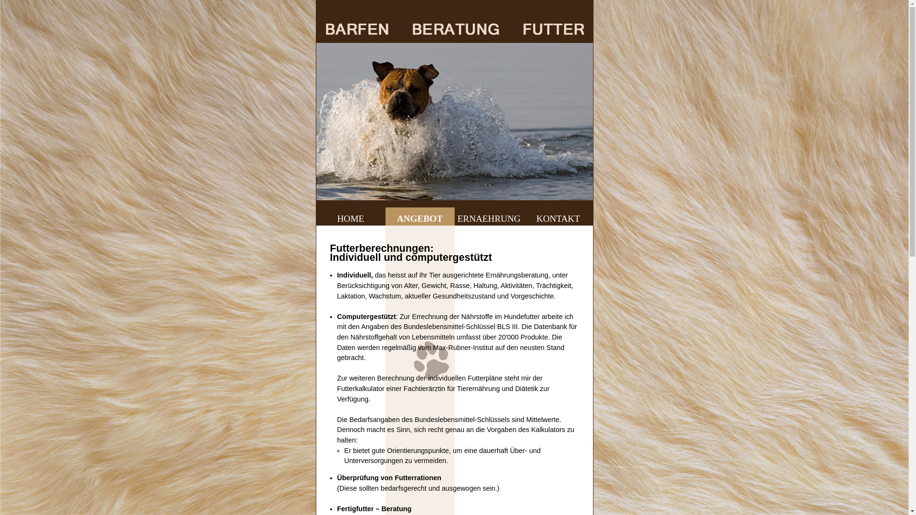 The image size is (916, 515). Describe the element at coordinates (350, 216) in the screenshot. I see `HOME` at that location.